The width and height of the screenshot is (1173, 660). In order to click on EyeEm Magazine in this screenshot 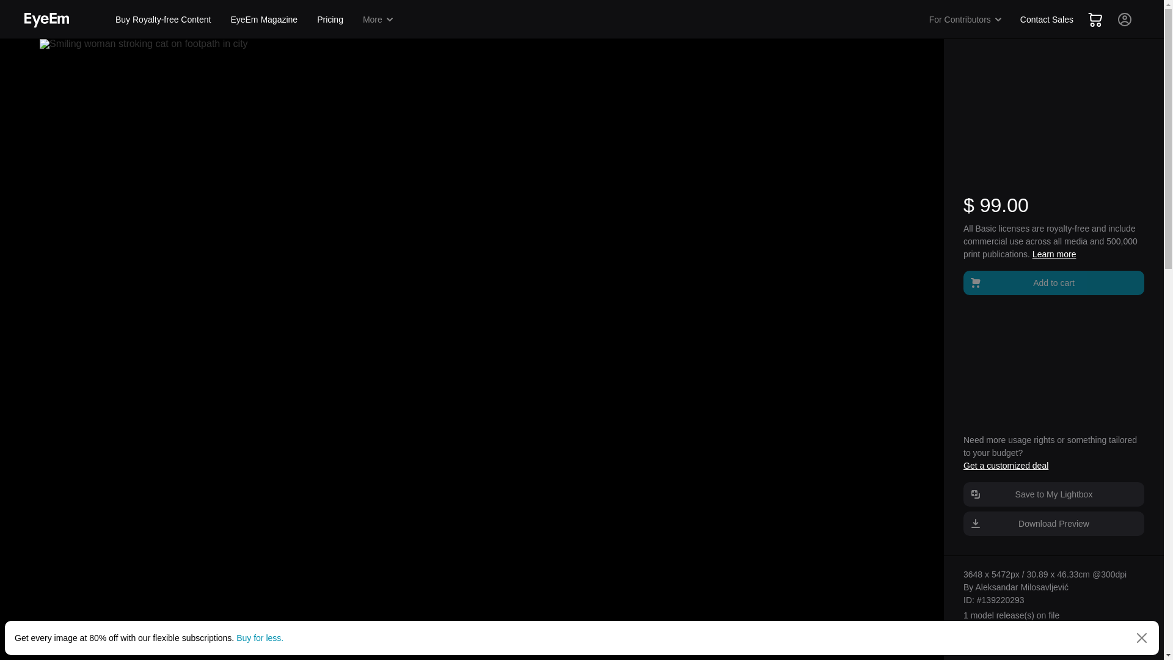, I will do `click(264, 19)`.